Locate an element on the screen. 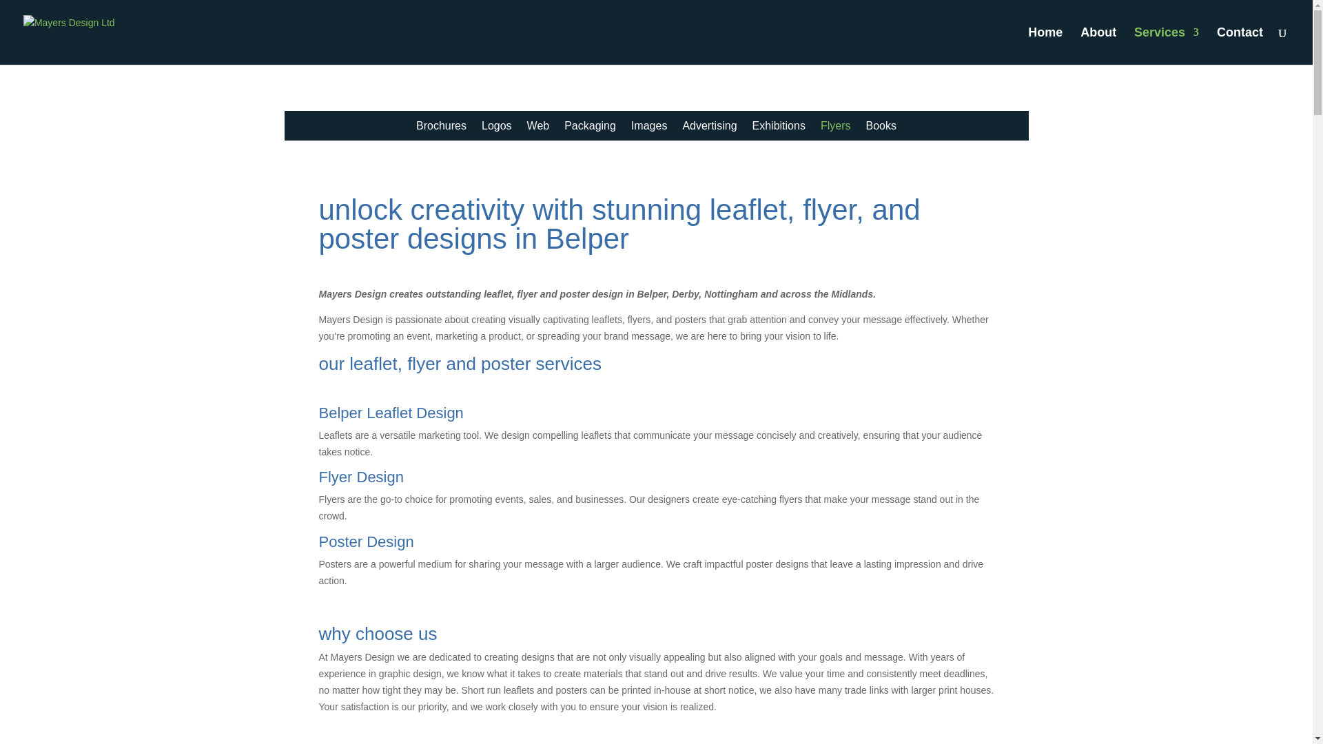 Image resolution: width=1323 pixels, height=744 pixels. Advertising is located at coordinates (710, 128).